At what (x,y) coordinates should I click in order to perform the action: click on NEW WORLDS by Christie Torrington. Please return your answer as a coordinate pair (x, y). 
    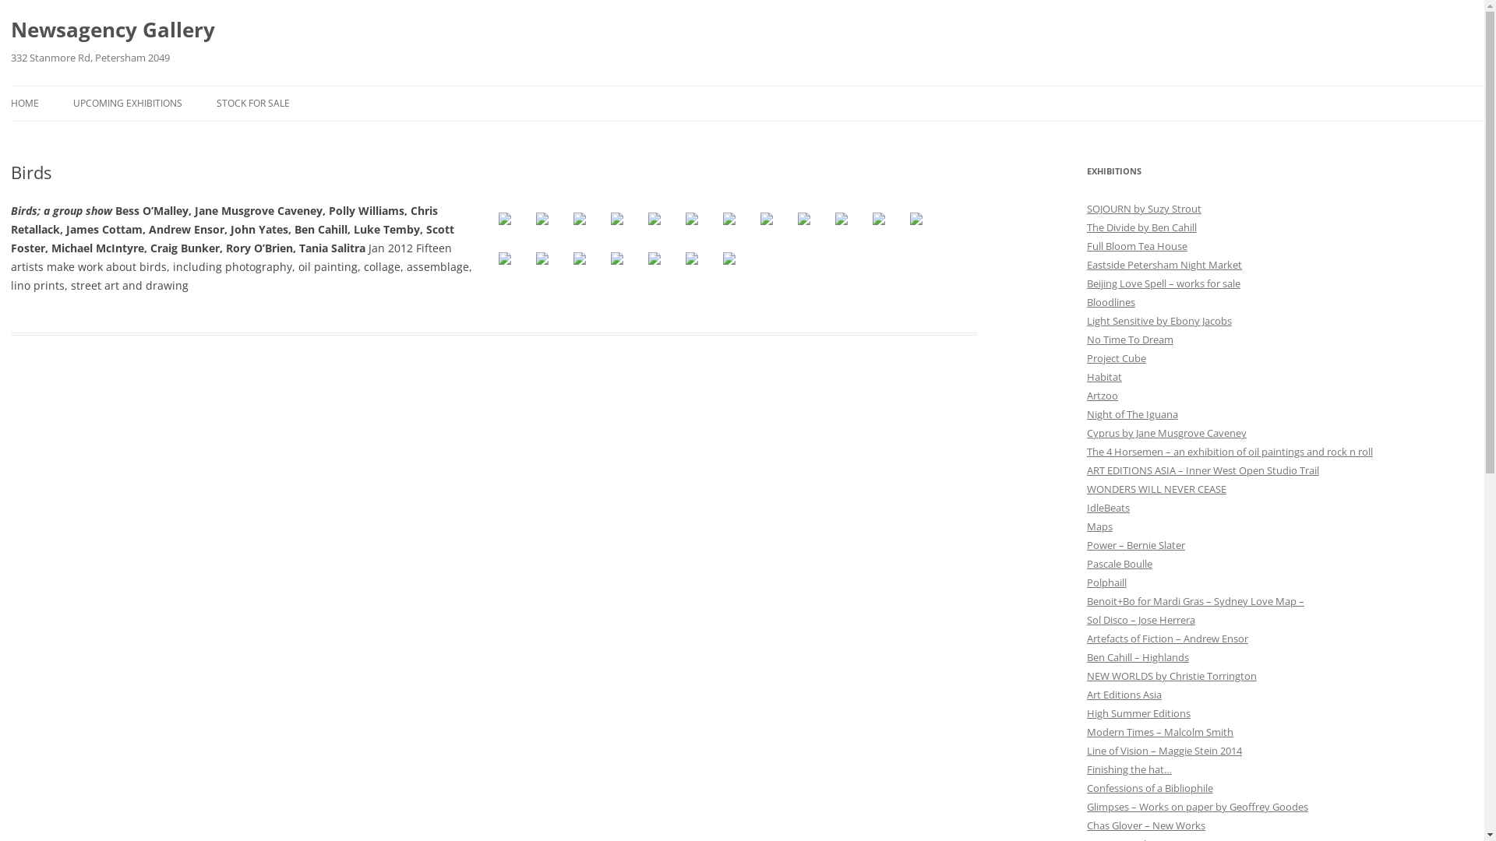
    Looking at the image, I should click on (1172, 676).